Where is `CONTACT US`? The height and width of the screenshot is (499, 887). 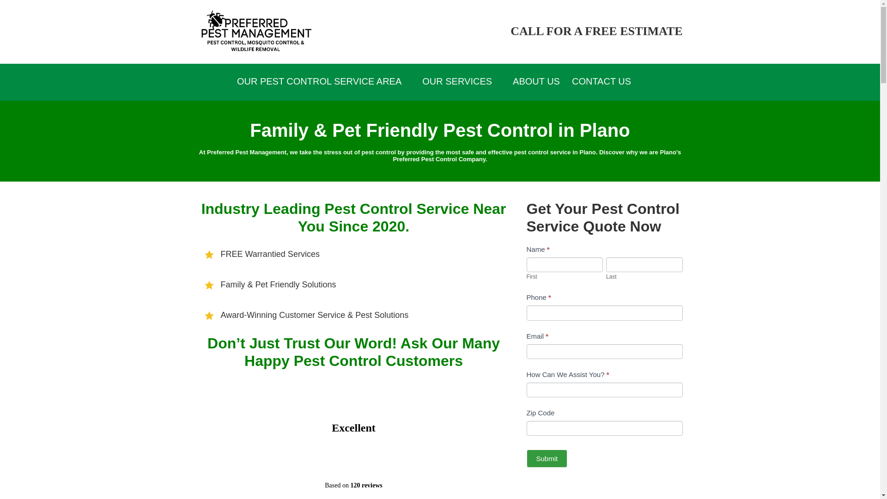
CONTACT US is located at coordinates (601, 81).